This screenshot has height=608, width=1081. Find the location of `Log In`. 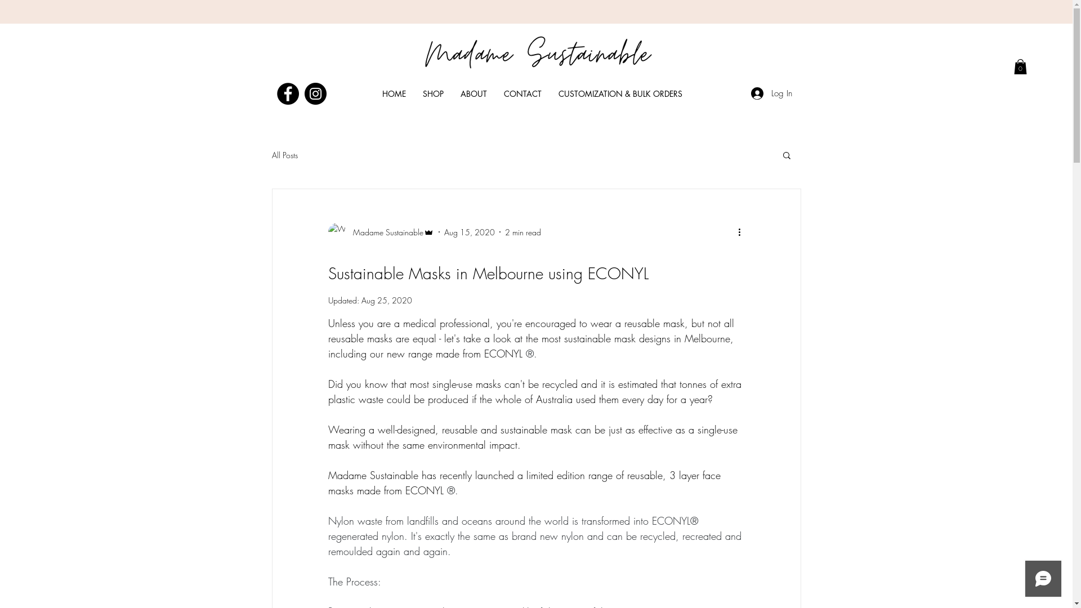

Log In is located at coordinates (771, 93).